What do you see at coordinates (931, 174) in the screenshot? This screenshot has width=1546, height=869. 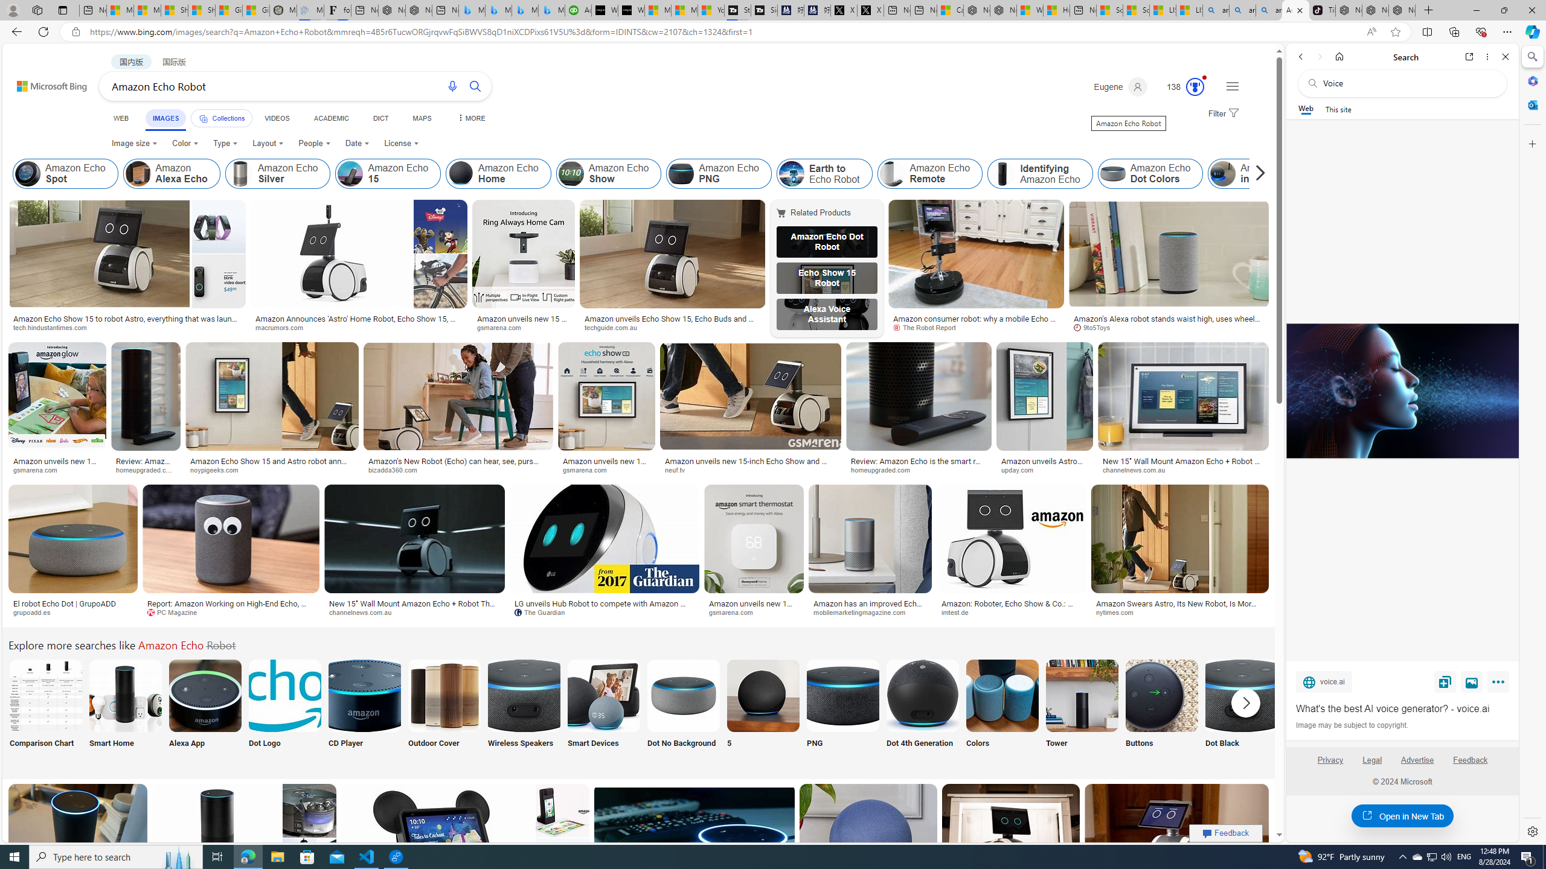 I see `Amazon Echo Remote` at bounding box center [931, 174].